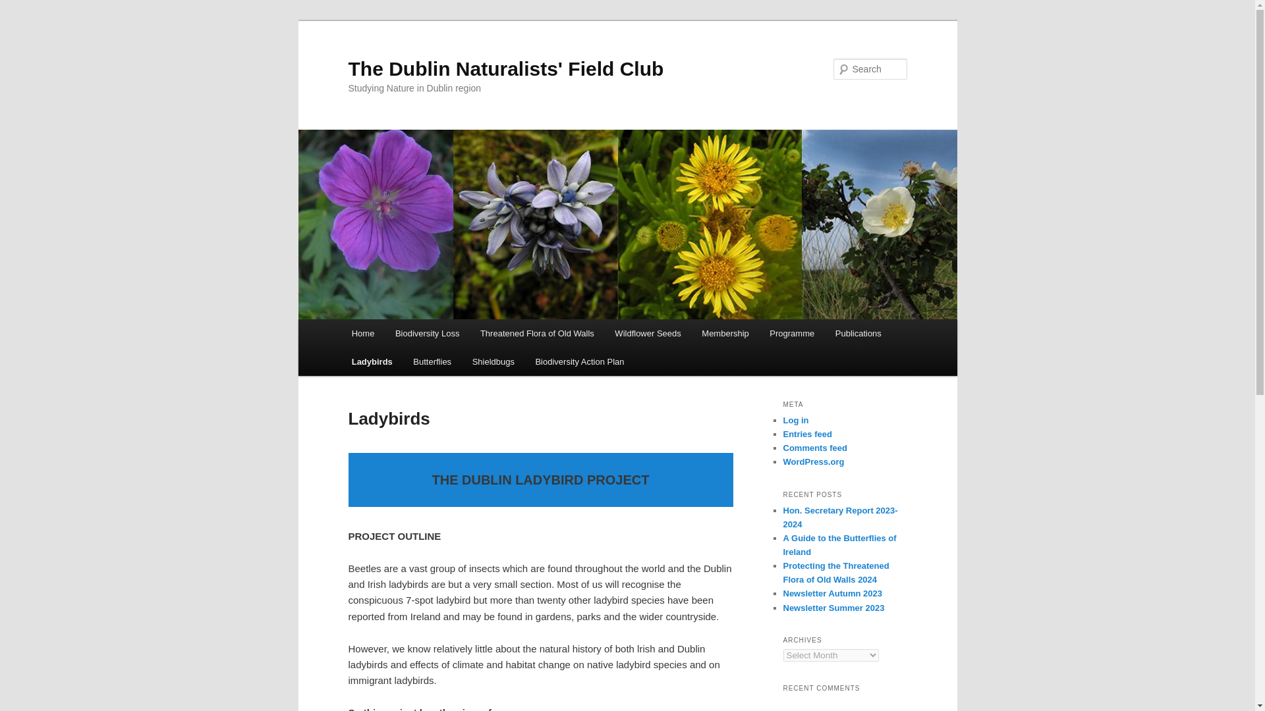 This screenshot has width=1265, height=711. Describe the element at coordinates (858, 333) in the screenshot. I see `Publications` at that location.